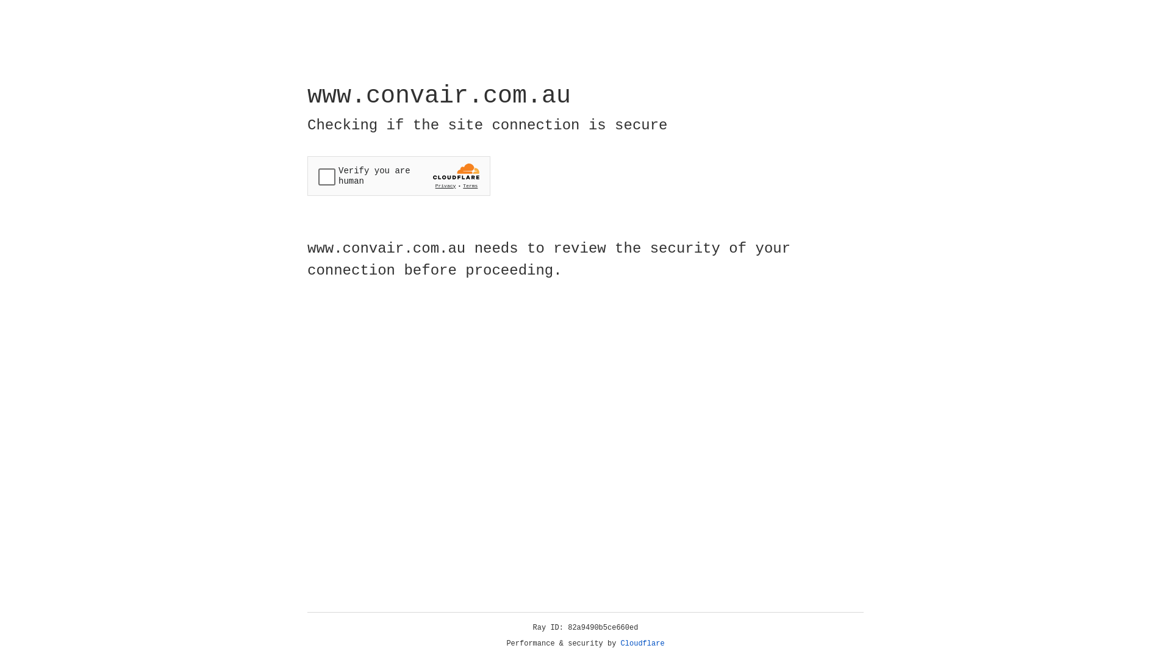 This screenshot has width=1171, height=659. I want to click on Widget containing a Cloudflare security challenge, so click(399, 176).